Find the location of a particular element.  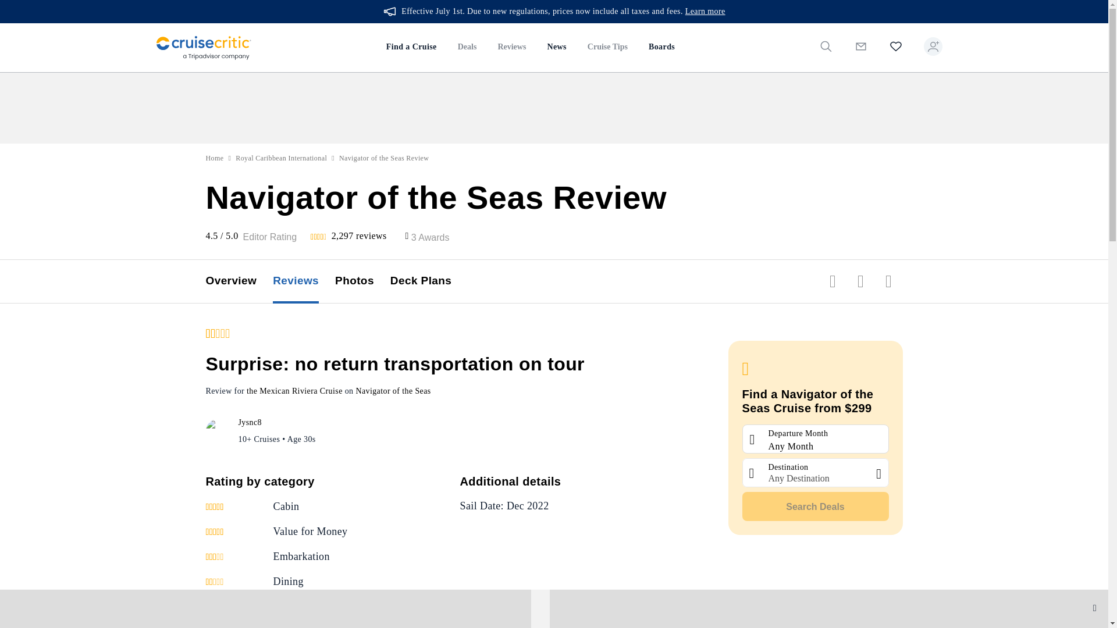

Deck Plans is located at coordinates (429, 281).